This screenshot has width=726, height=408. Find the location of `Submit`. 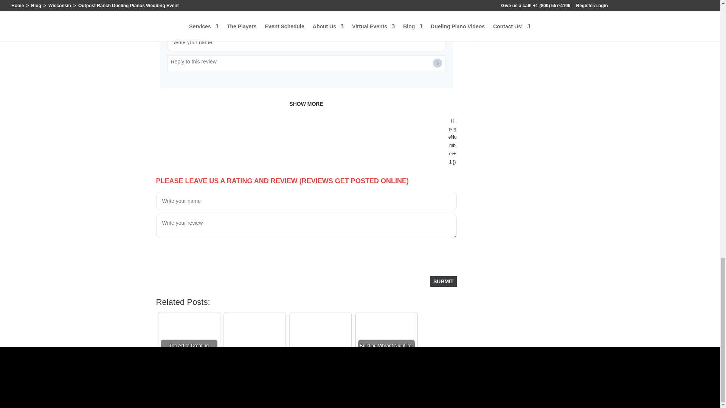

Submit is located at coordinates (443, 281).